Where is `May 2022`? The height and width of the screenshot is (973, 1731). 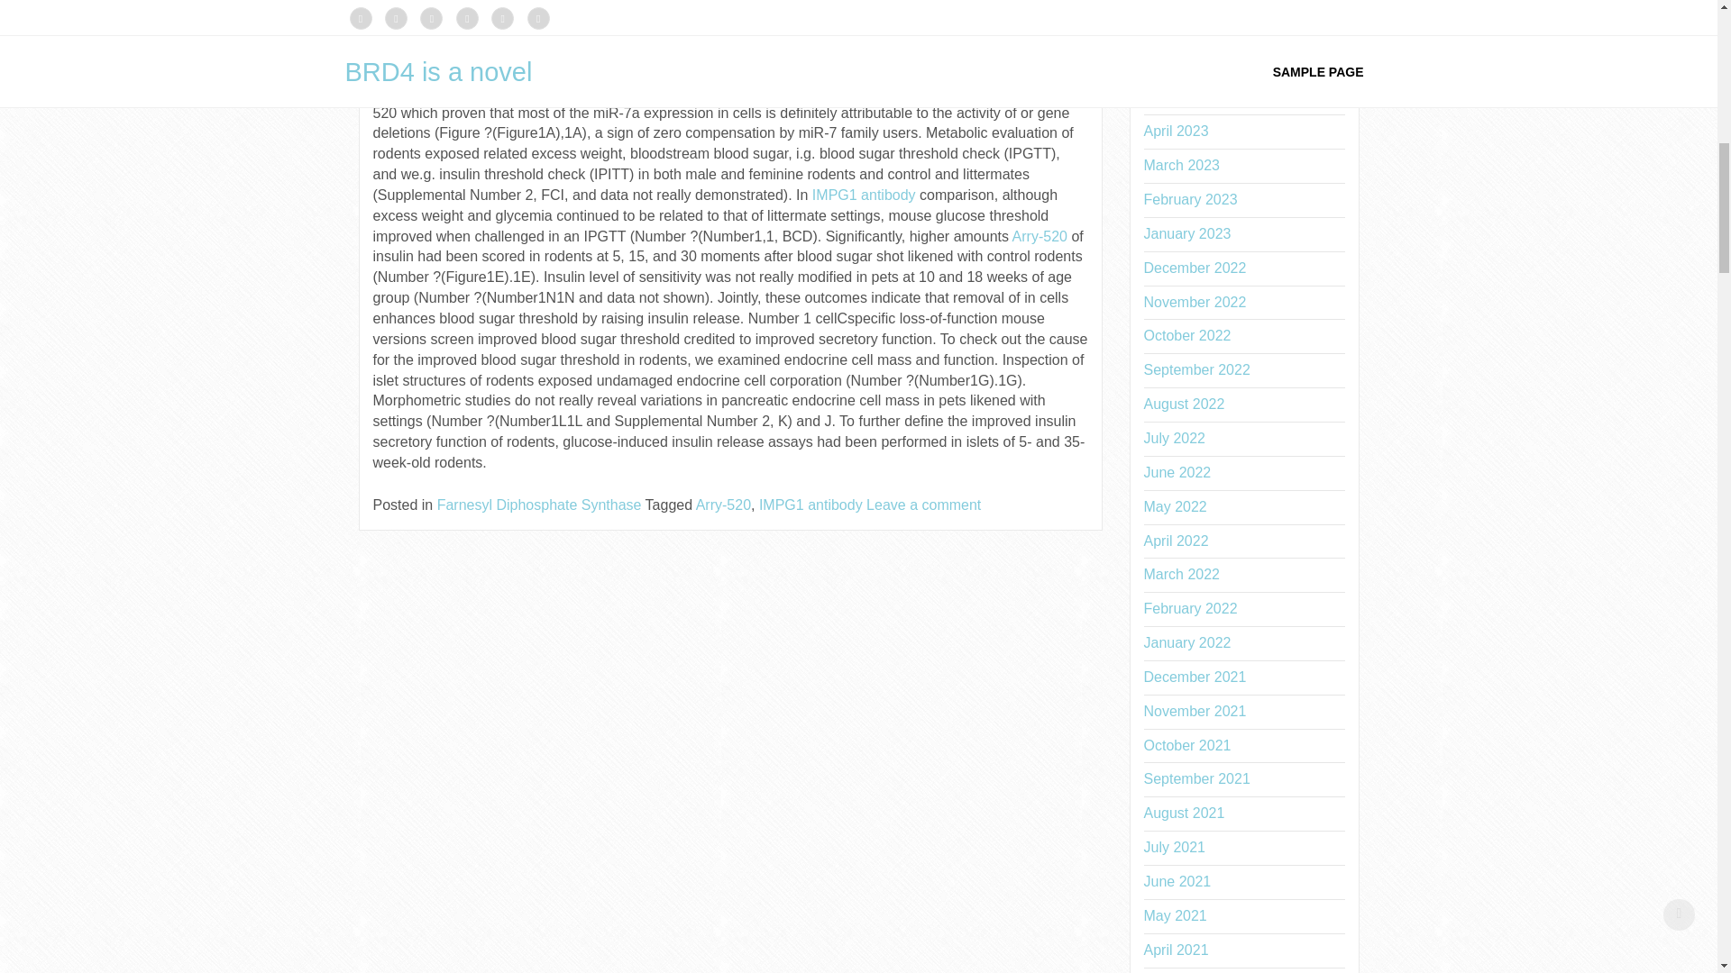 May 2022 is located at coordinates (1243, 508).